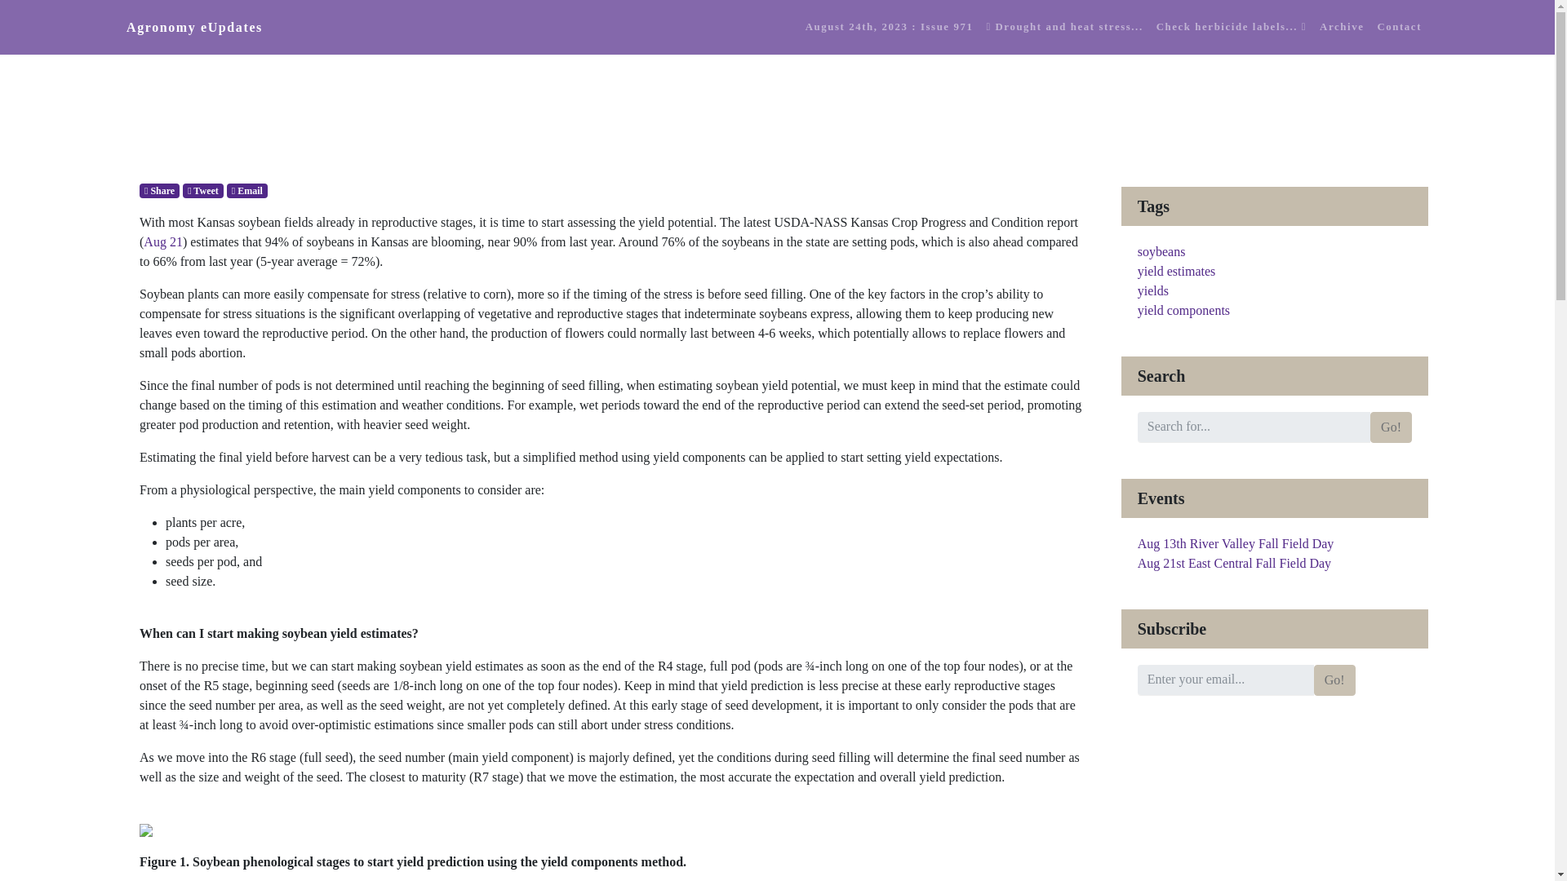 This screenshot has height=881, width=1567. I want to click on Go!, so click(1391, 427).